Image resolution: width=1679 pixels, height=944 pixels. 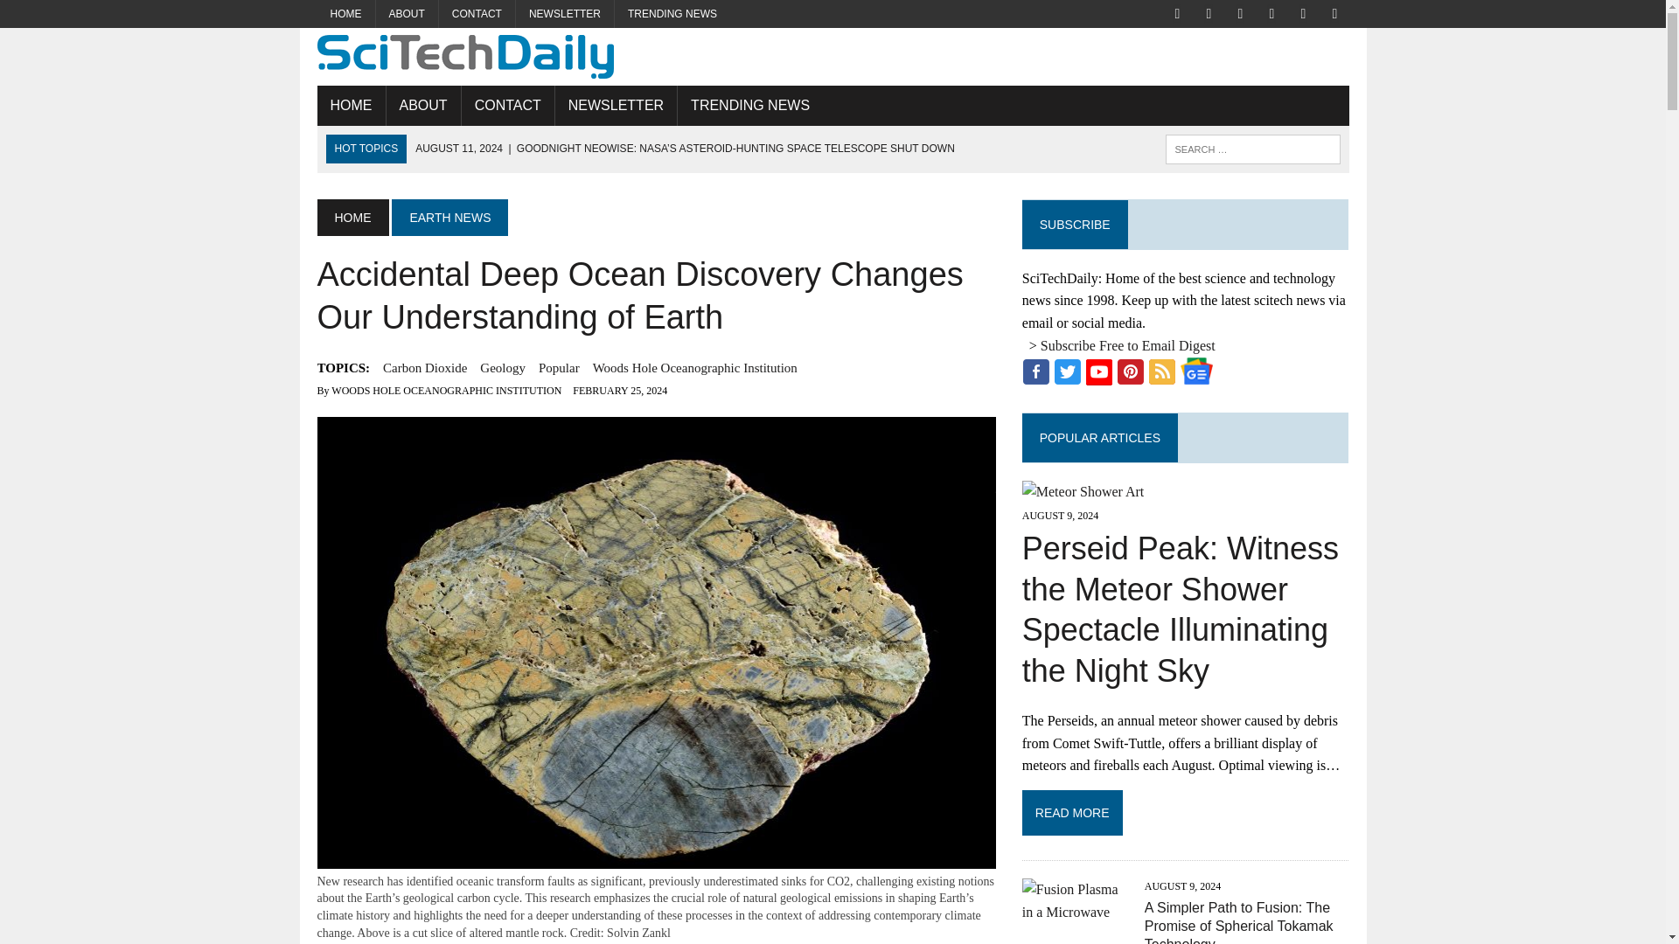 I want to click on SciTechDaily Newsletter, so click(x=565, y=14).